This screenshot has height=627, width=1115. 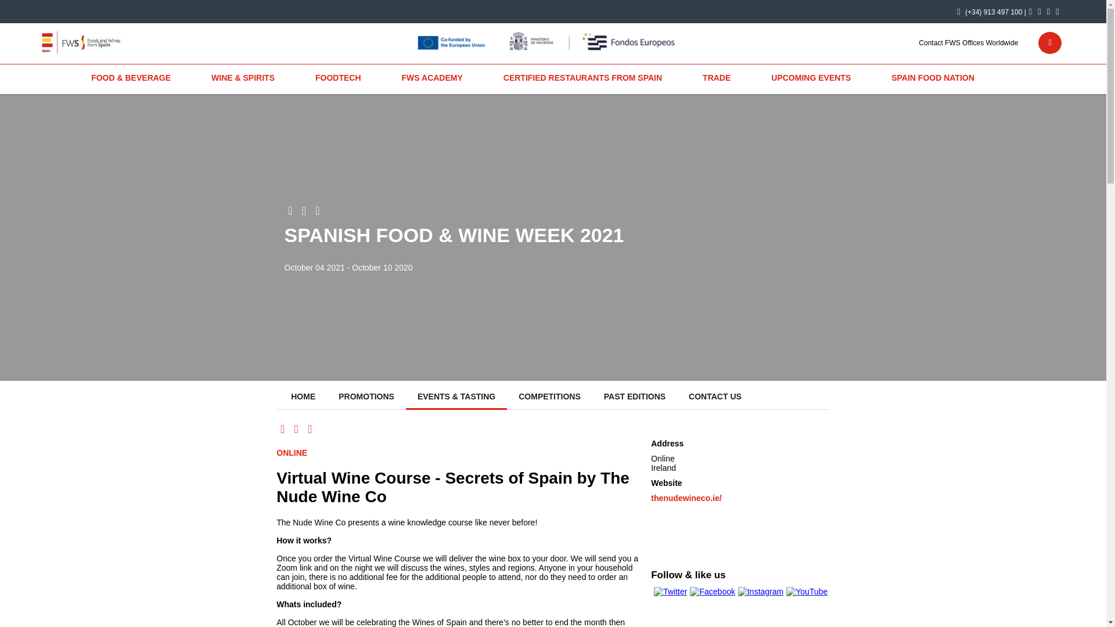 What do you see at coordinates (1030, 11) in the screenshot?
I see `Twitter` at bounding box center [1030, 11].